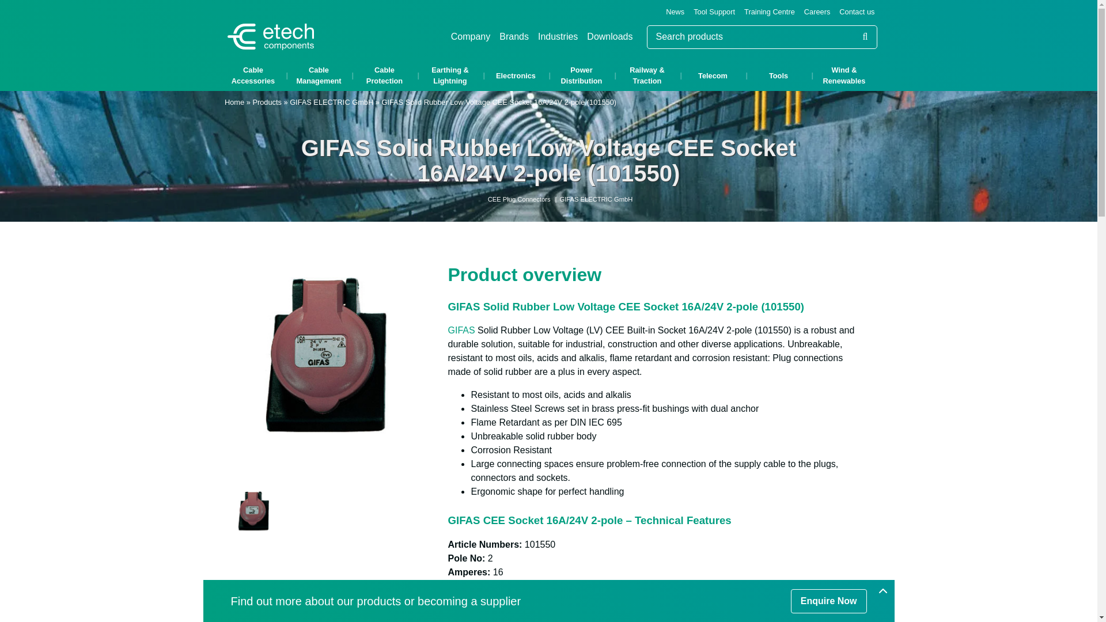 Image resolution: width=1106 pixels, height=622 pixels. Describe the element at coordinates (519, 199) in the screenshot. I see `CEE Plug Connectors` at that location.